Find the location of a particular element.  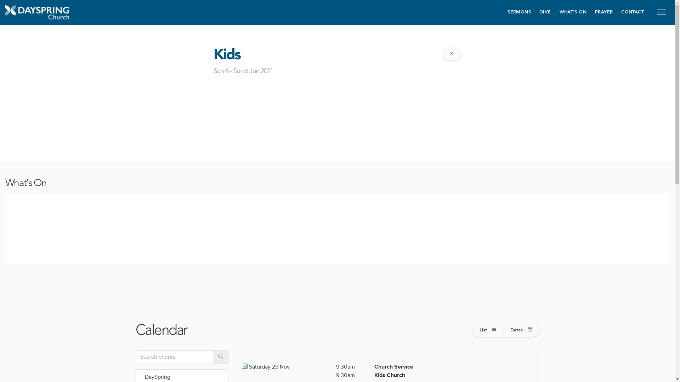

CONTACT is located at coordinates (633, 12).